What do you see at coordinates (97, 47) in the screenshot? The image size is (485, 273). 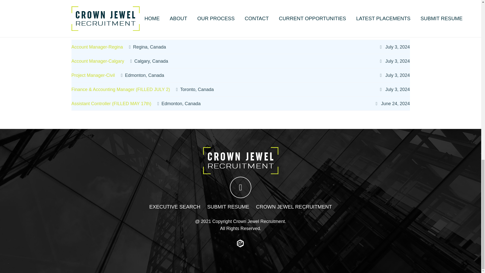 I see `Account Manager-Regina` at bounding box center [97, 47].